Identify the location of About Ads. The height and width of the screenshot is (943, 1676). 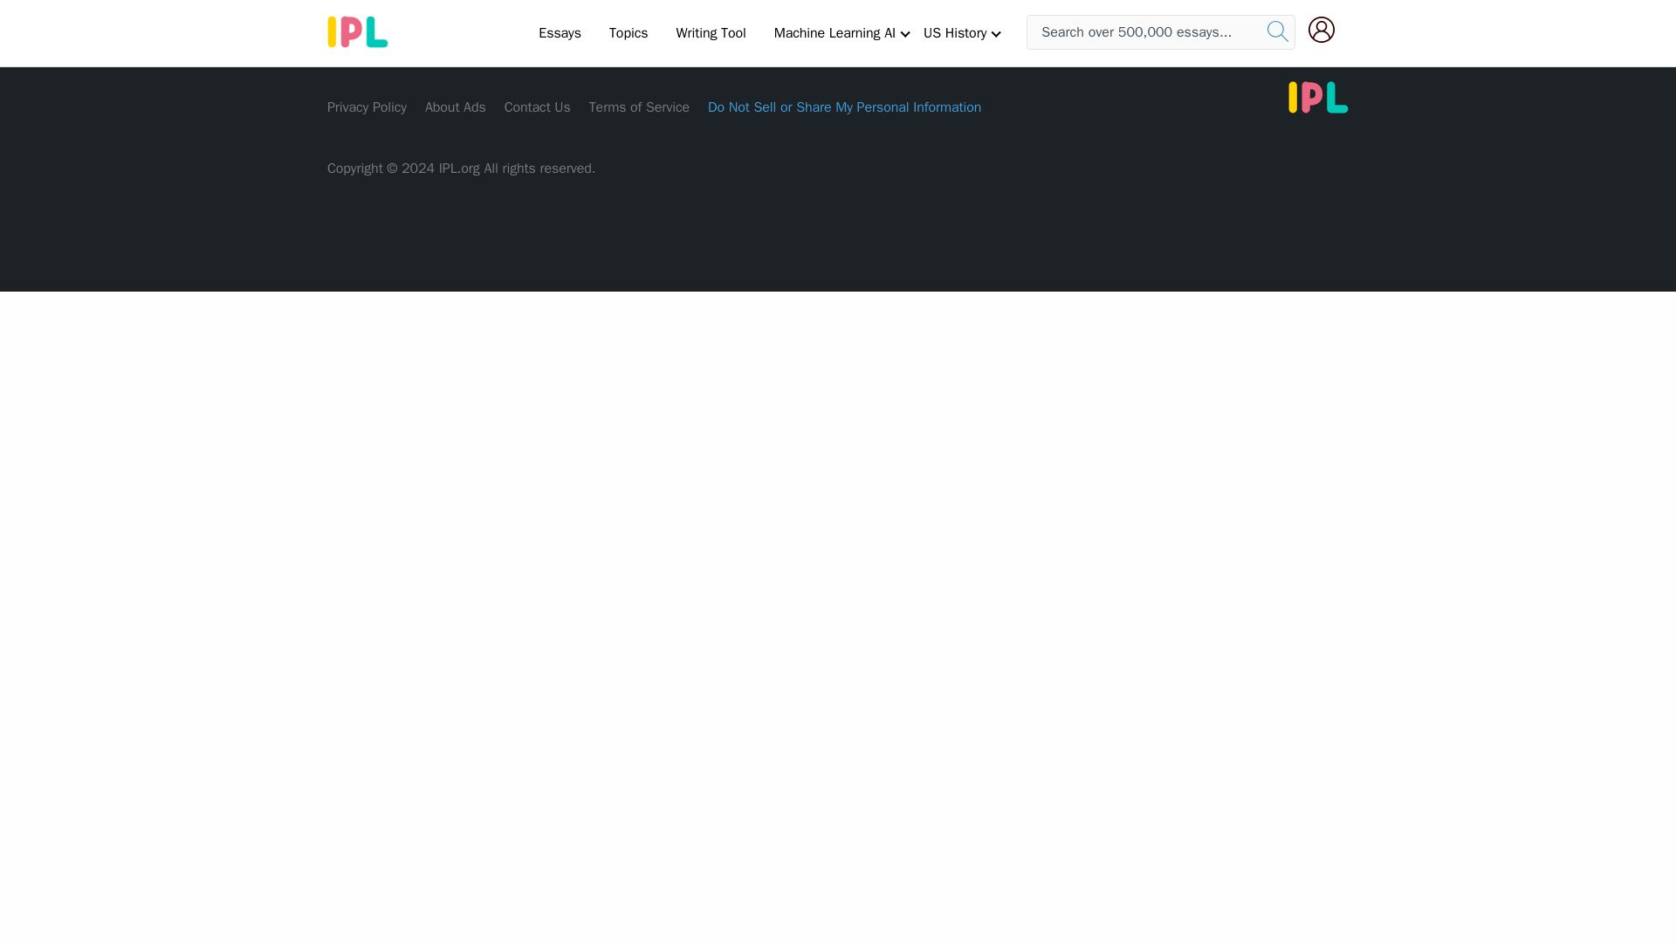
(456, 107).